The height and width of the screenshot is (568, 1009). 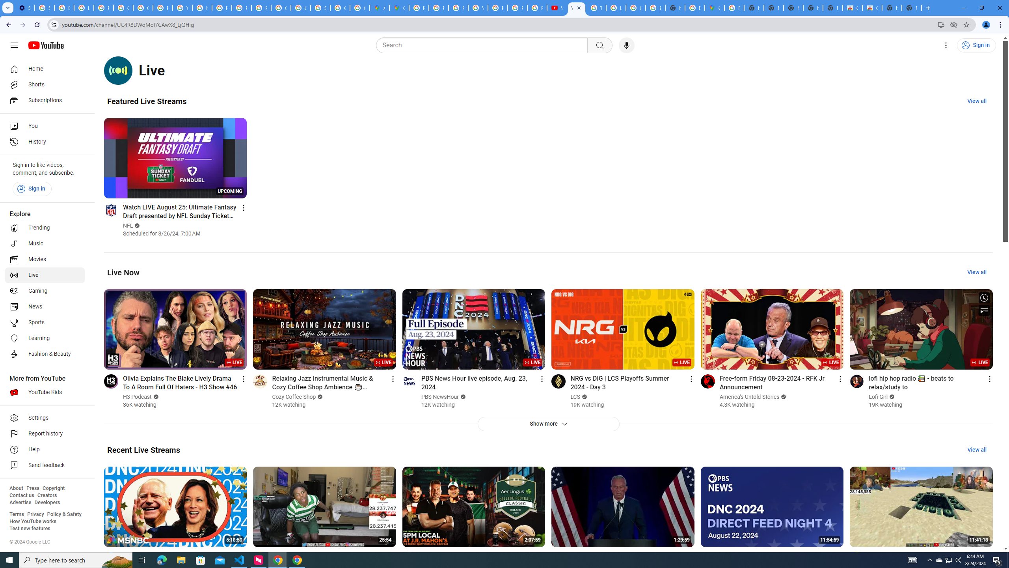 What do you see at coordinates (45, 306) in the screenshot?
I see `News` at bounding box center [45, 306].